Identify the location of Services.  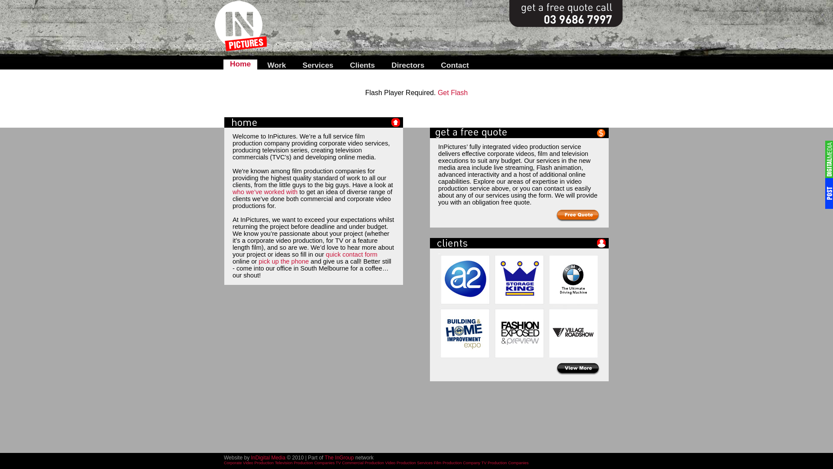
(318, 64).